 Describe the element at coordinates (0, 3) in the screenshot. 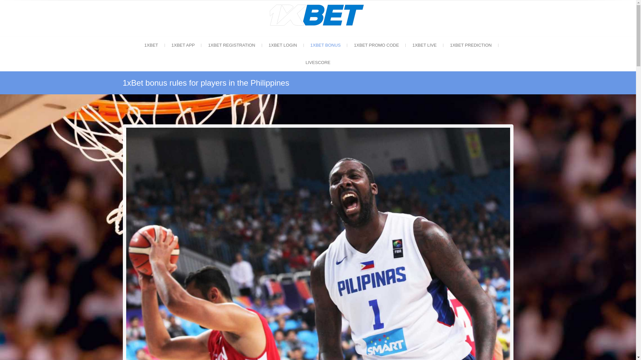

I see `Skip to content` at that location.